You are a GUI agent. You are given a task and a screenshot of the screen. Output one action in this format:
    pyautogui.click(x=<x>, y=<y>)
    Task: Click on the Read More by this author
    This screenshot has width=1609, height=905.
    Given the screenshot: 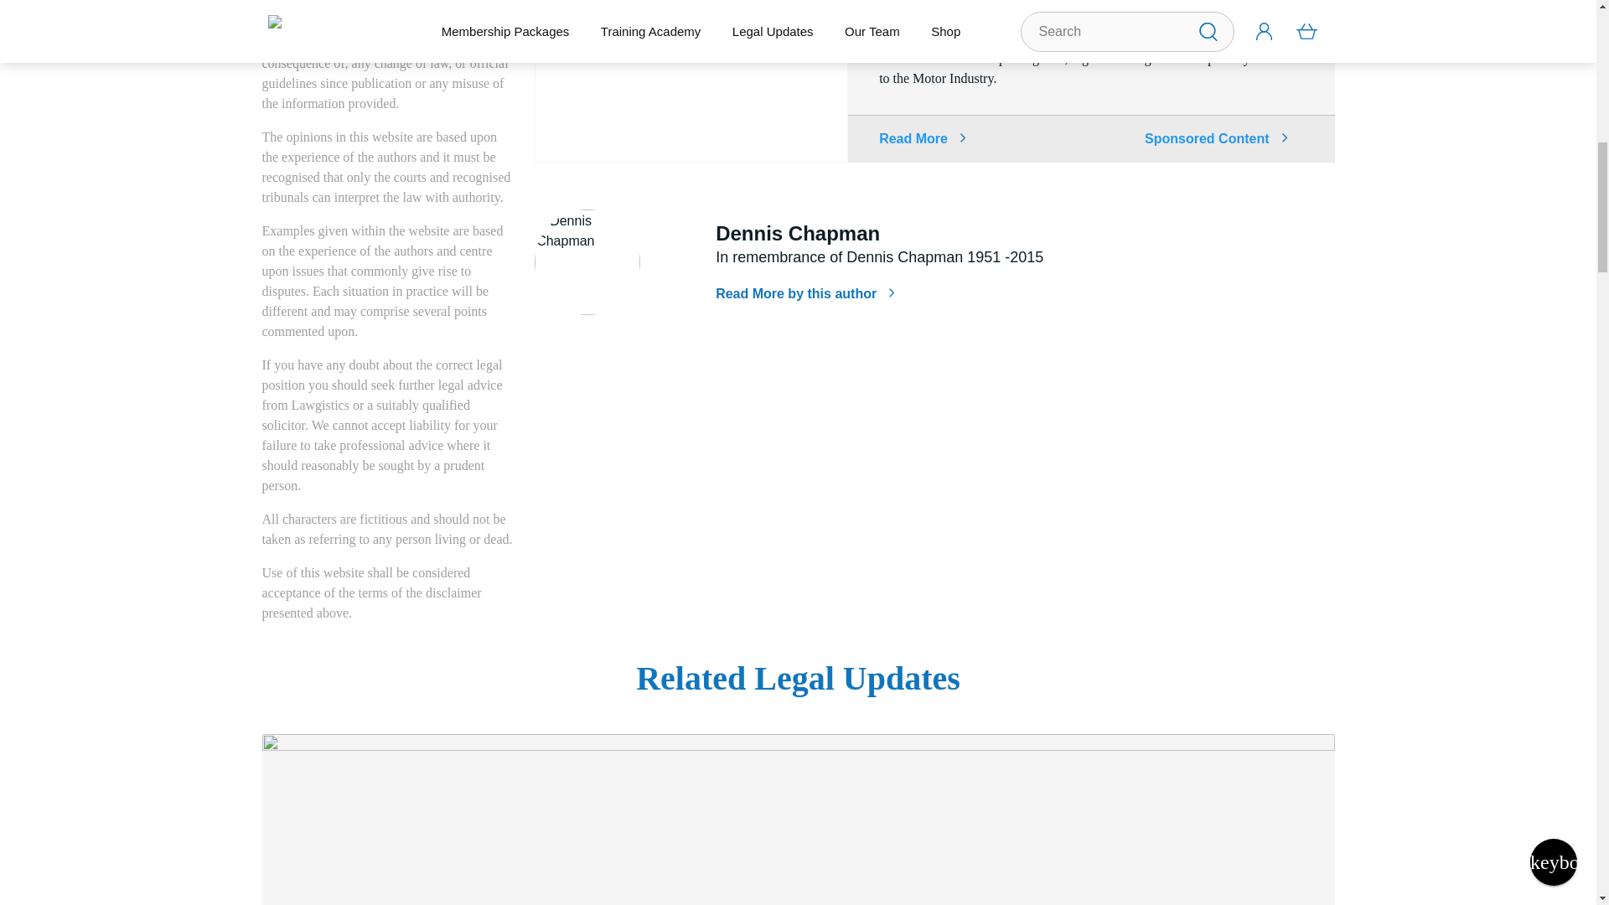 What is the action you would take?
    pyautogui.click(x=804, y=293)
    